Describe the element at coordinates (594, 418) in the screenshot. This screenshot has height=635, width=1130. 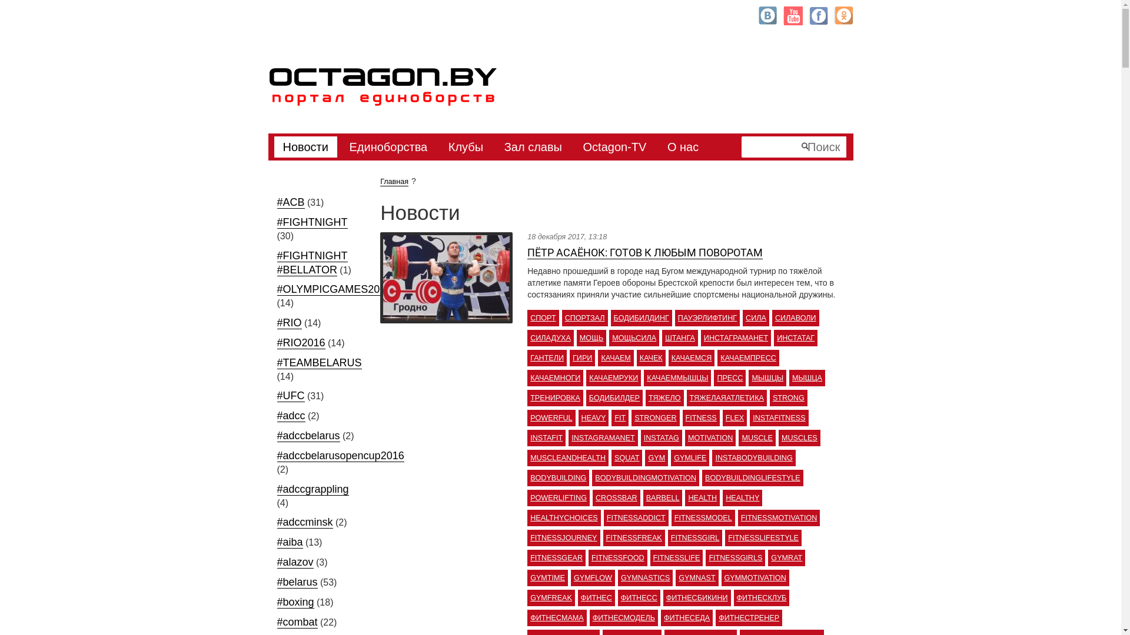
I see `HEAVY` at that location.